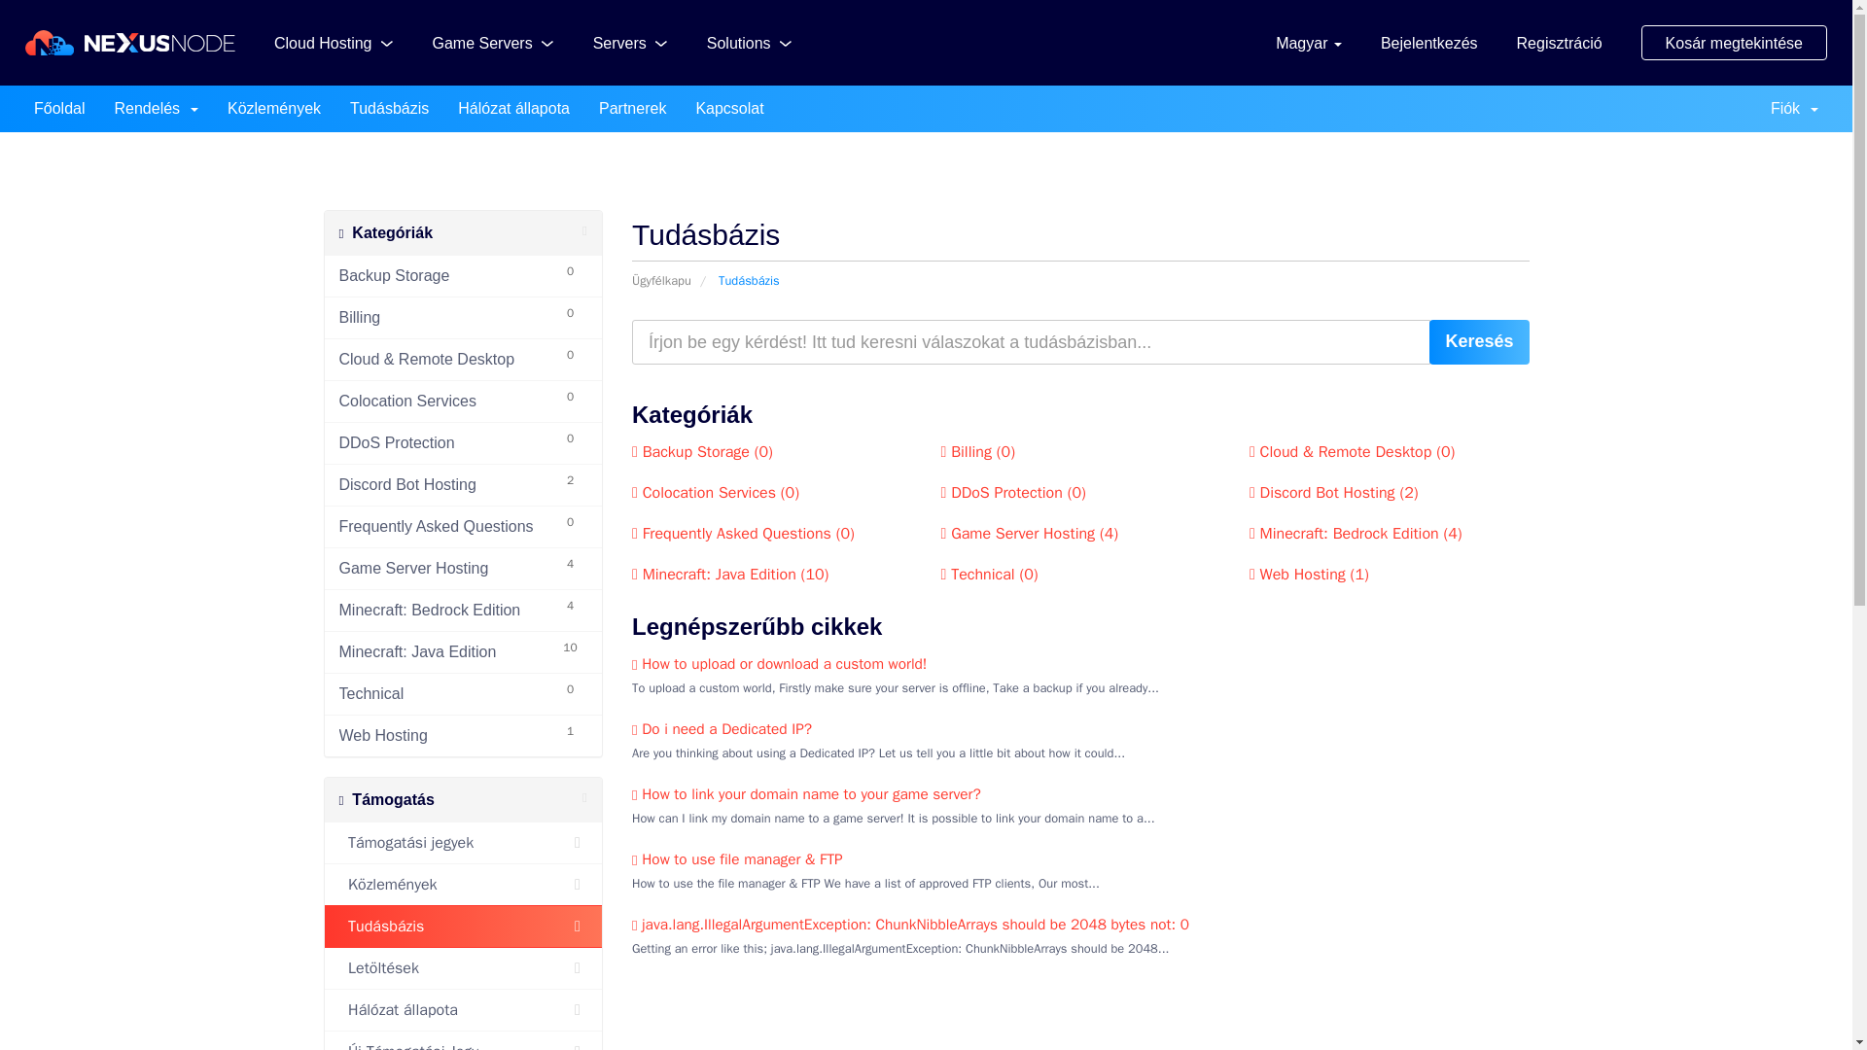  Describe the element at coordinates (492, 43) in the screenshot. I see `Game Servers` at that location.